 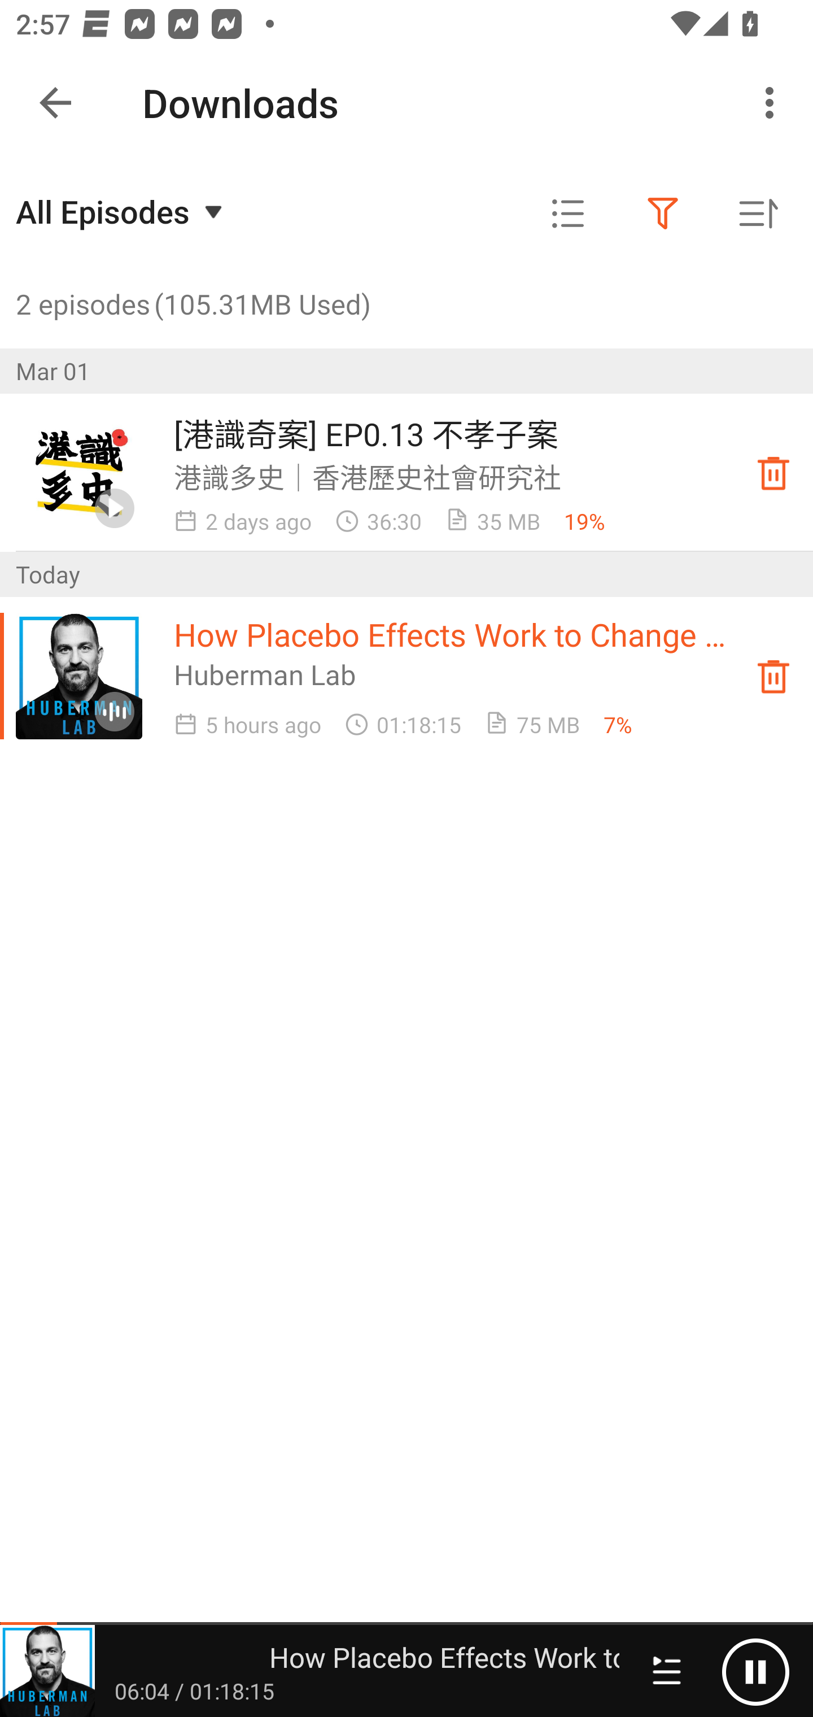 What do you see at coordinates (755, 1671) in the screenshot?
I see `Pause` at bounding box center [755, 1671].